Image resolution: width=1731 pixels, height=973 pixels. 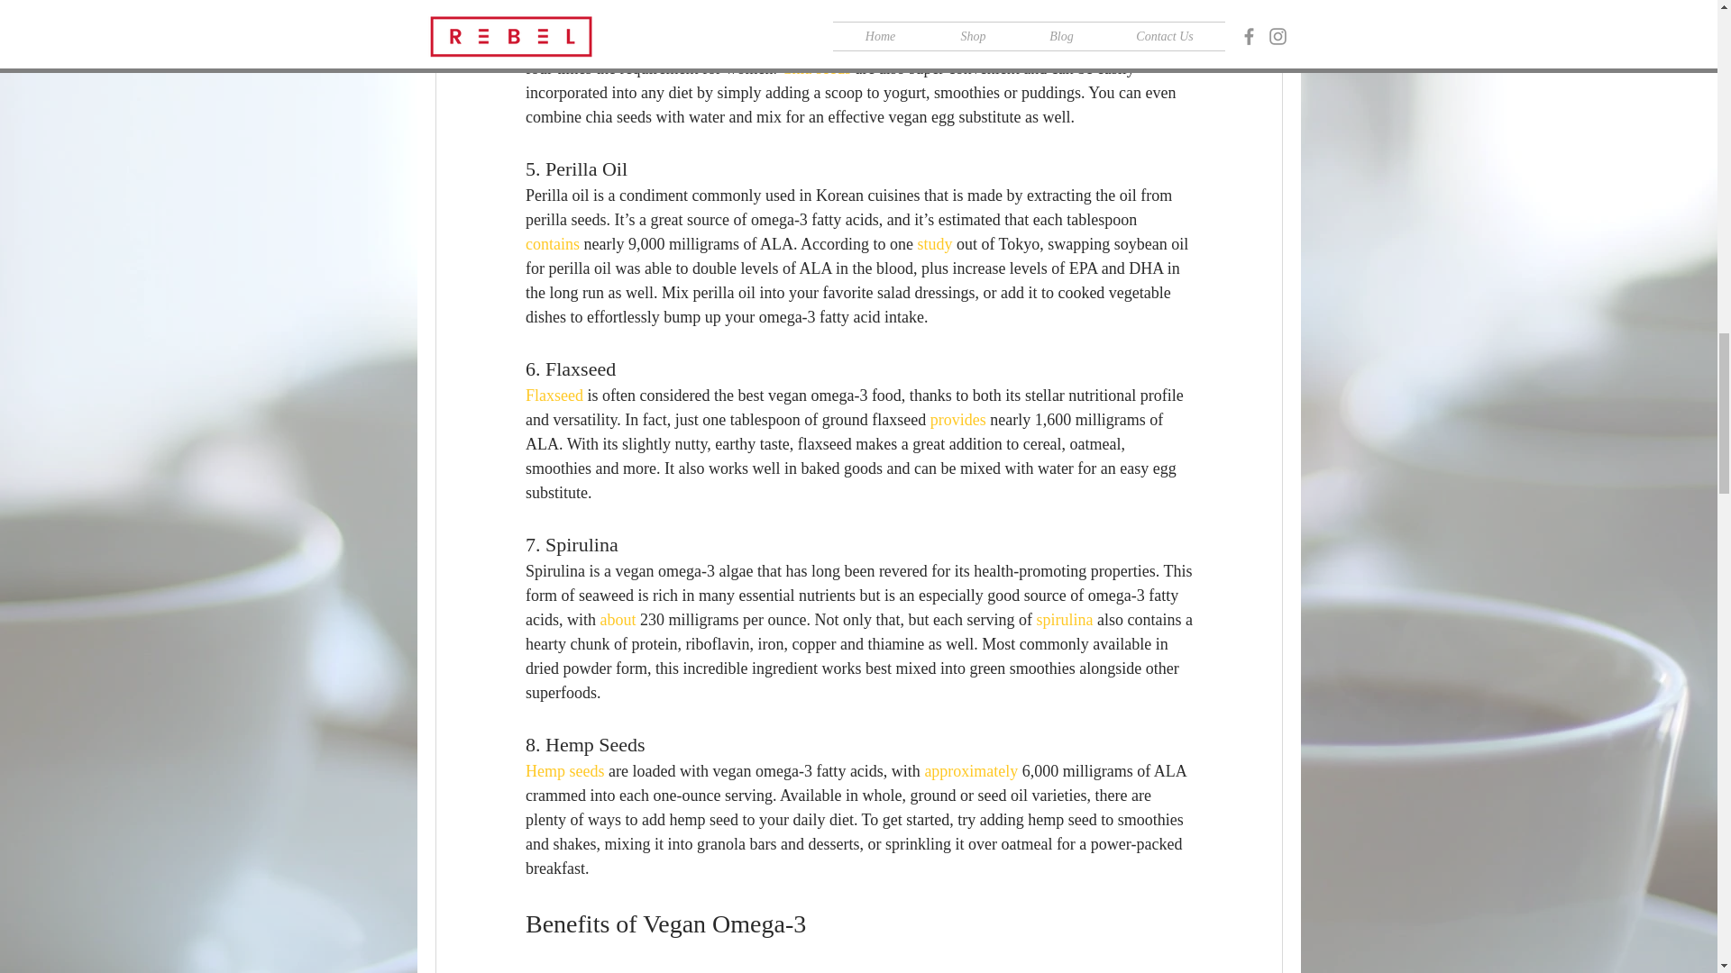 I want to click on daily recommended amount, so click(x=1004, y=43).